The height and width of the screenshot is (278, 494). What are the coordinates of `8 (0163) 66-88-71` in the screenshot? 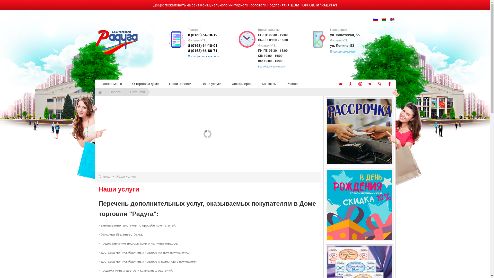 It's located at (202, 51).